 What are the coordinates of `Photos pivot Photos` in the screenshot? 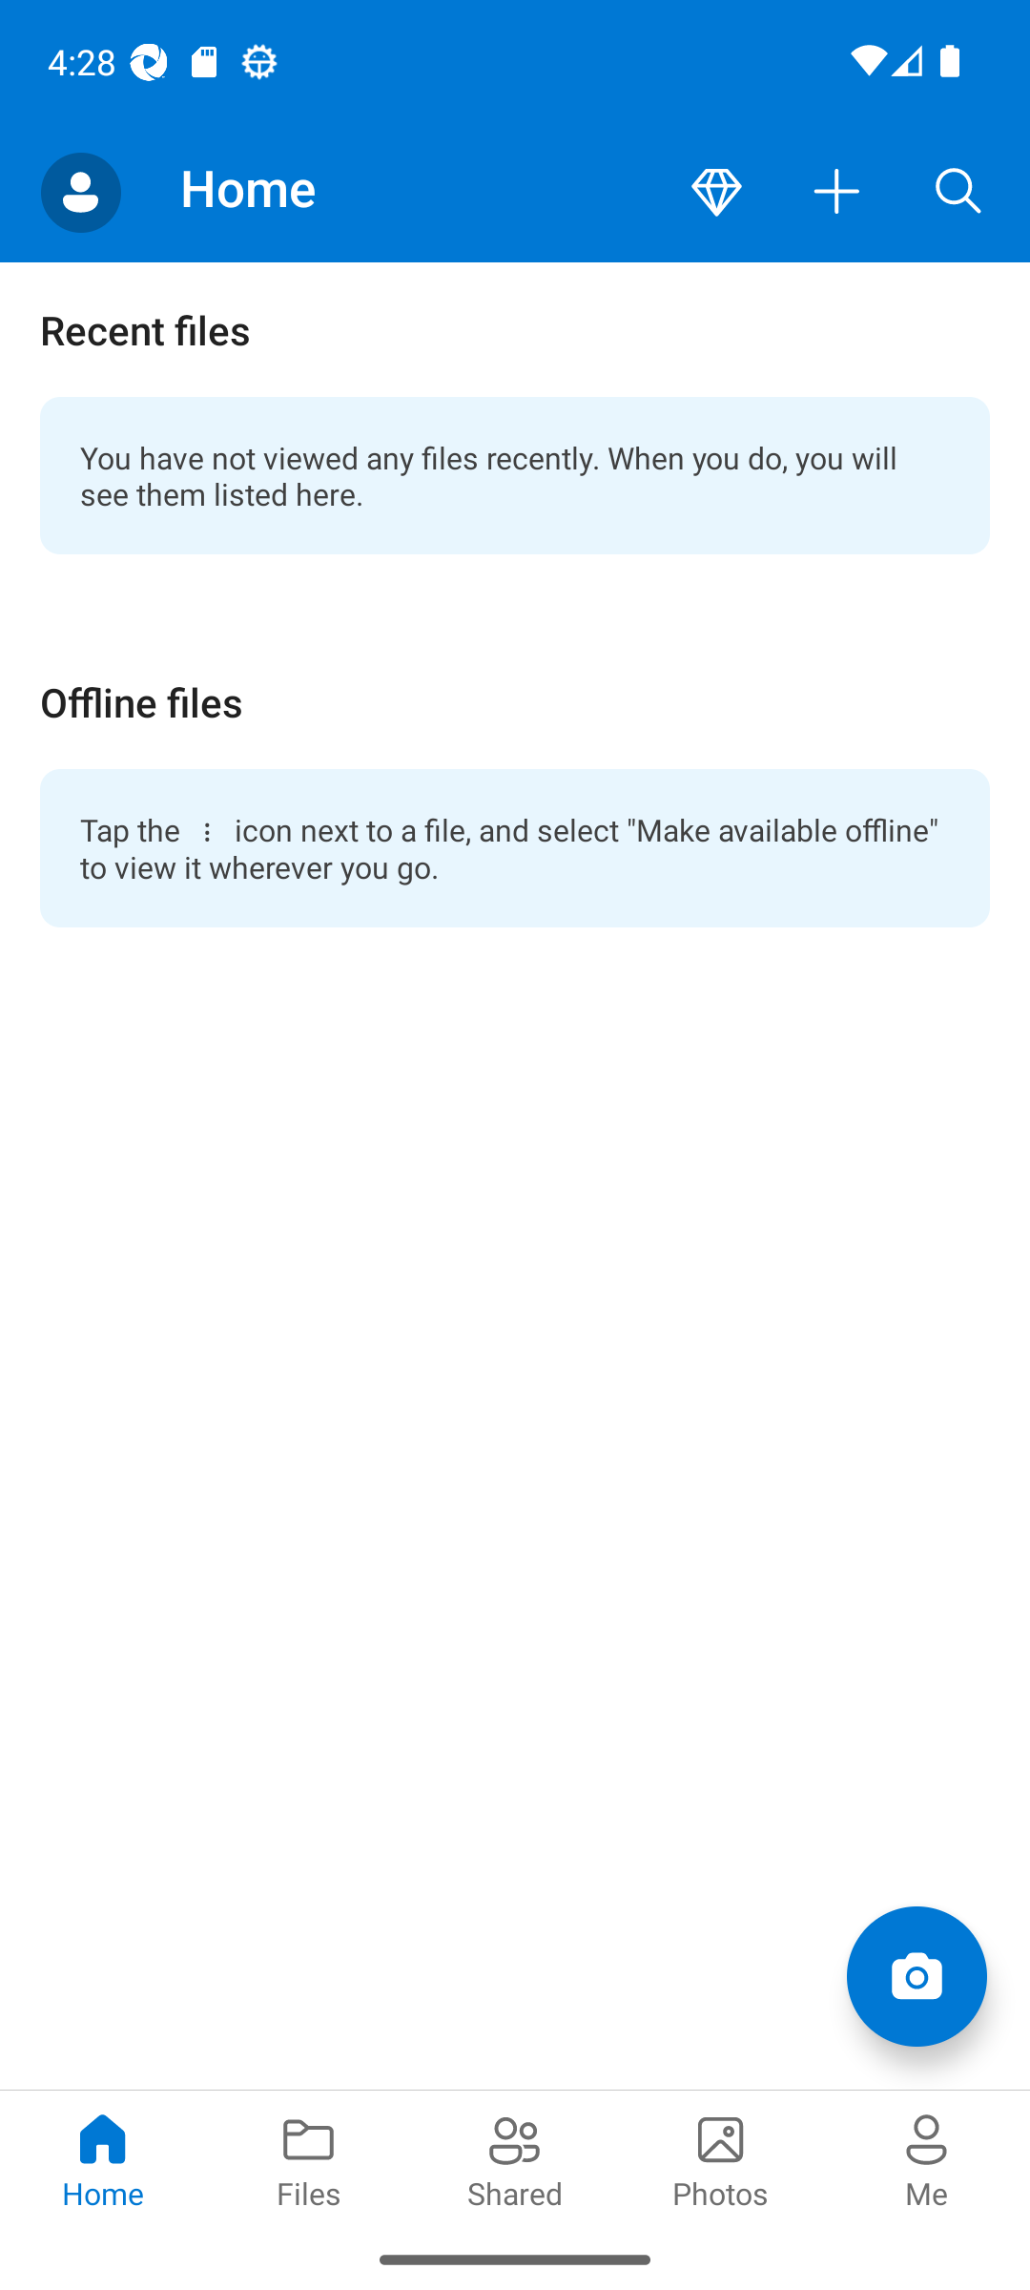 It's located at (721, 2158).